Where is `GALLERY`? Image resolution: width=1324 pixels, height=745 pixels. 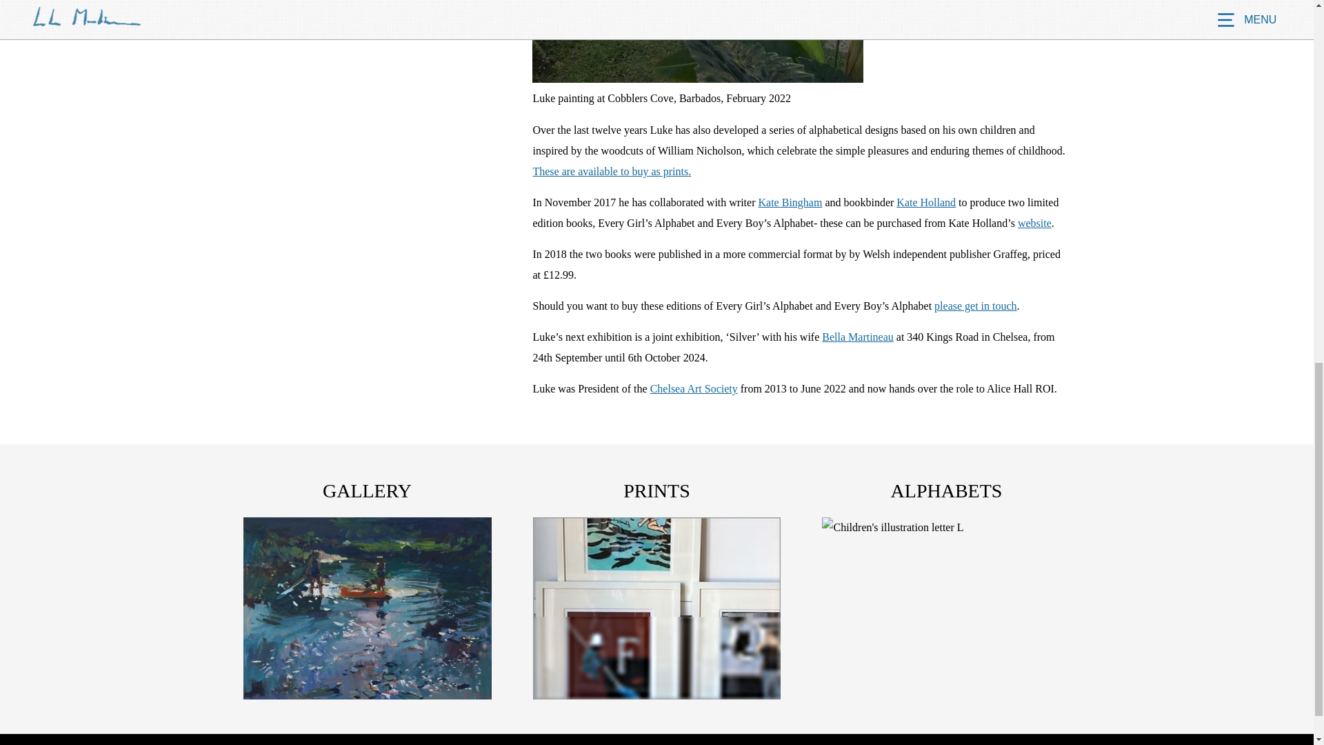 GALLERY is located at coordinates (367, 491).